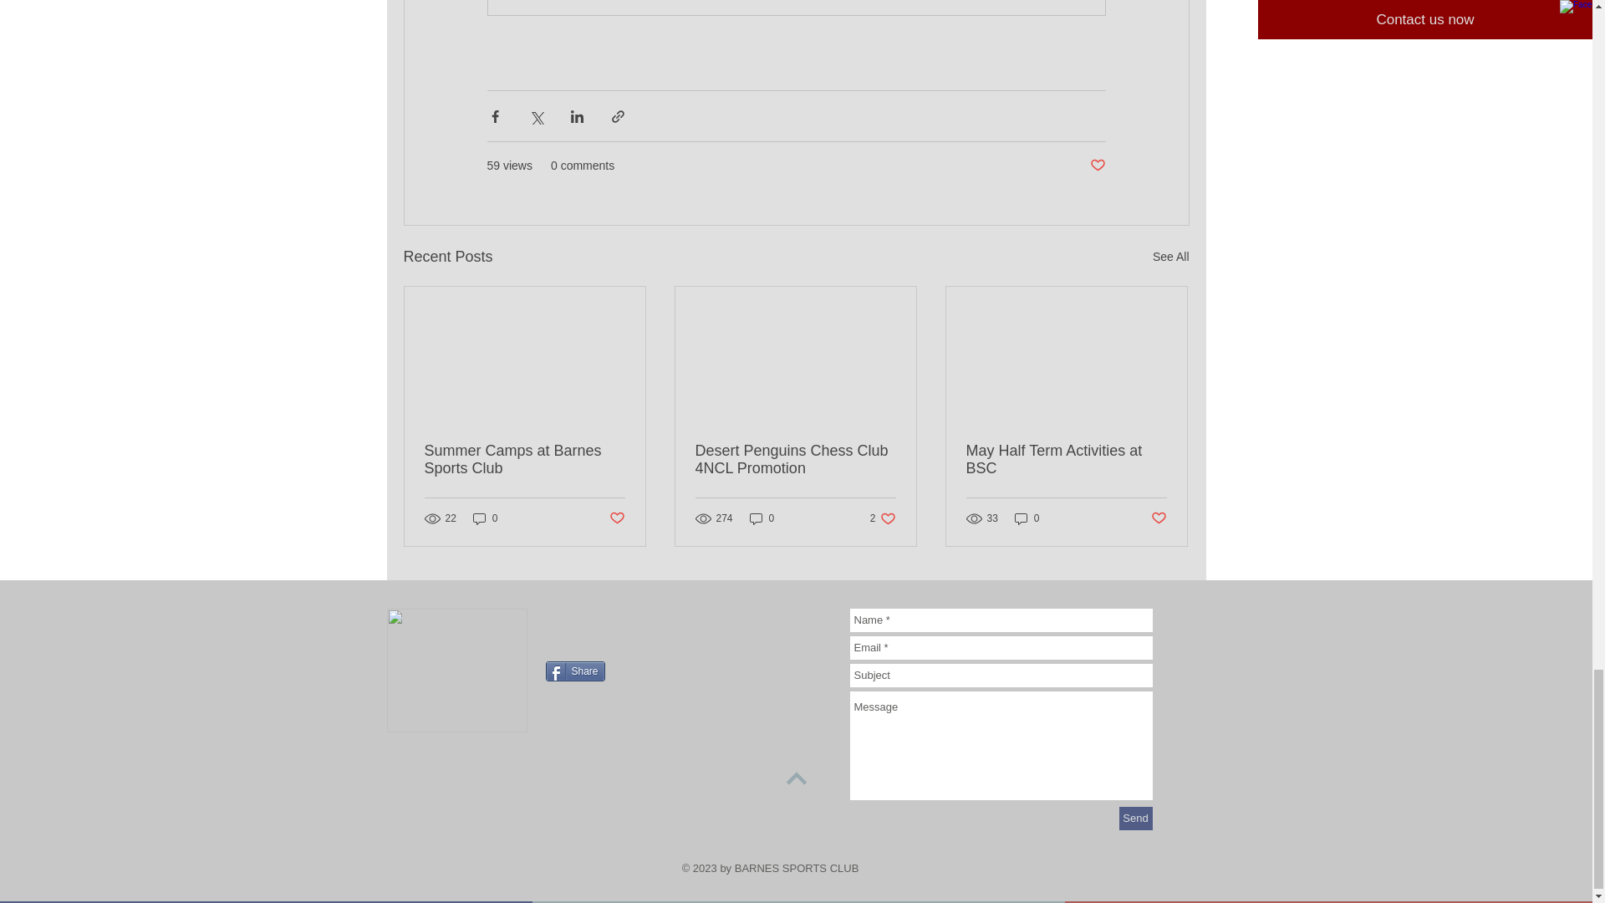 The width and height of the screenshot is (1605, 903). I want to click on Post not marked as liked, so click(1066, 460).